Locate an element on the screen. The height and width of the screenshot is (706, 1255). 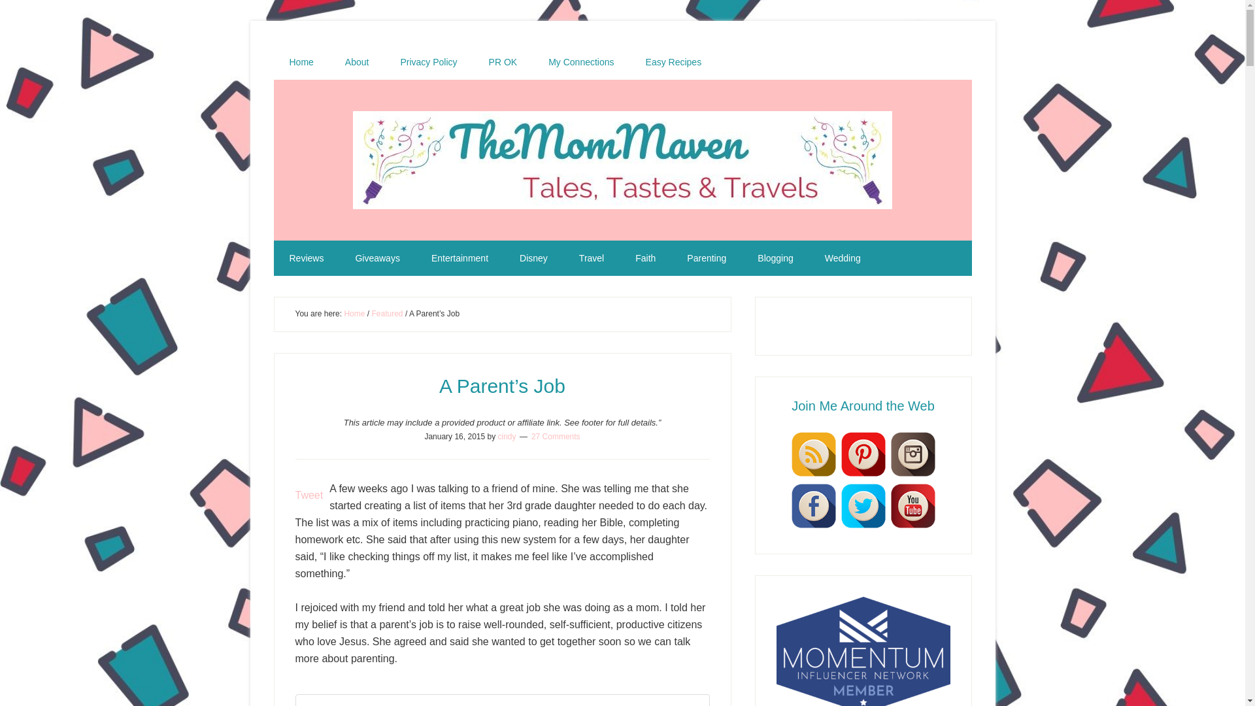
Blogging is located at coordinates (775, 258).